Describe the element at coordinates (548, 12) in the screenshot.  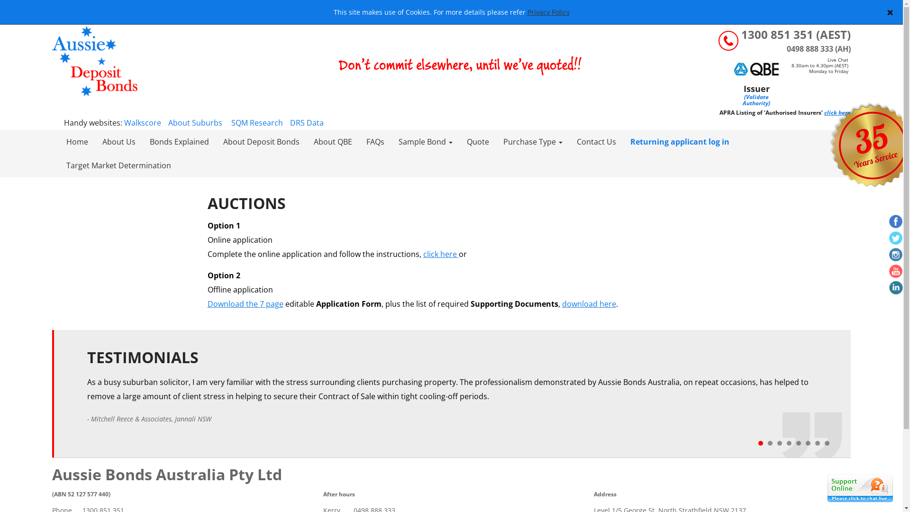
I see `Privacy Policy` at that location.